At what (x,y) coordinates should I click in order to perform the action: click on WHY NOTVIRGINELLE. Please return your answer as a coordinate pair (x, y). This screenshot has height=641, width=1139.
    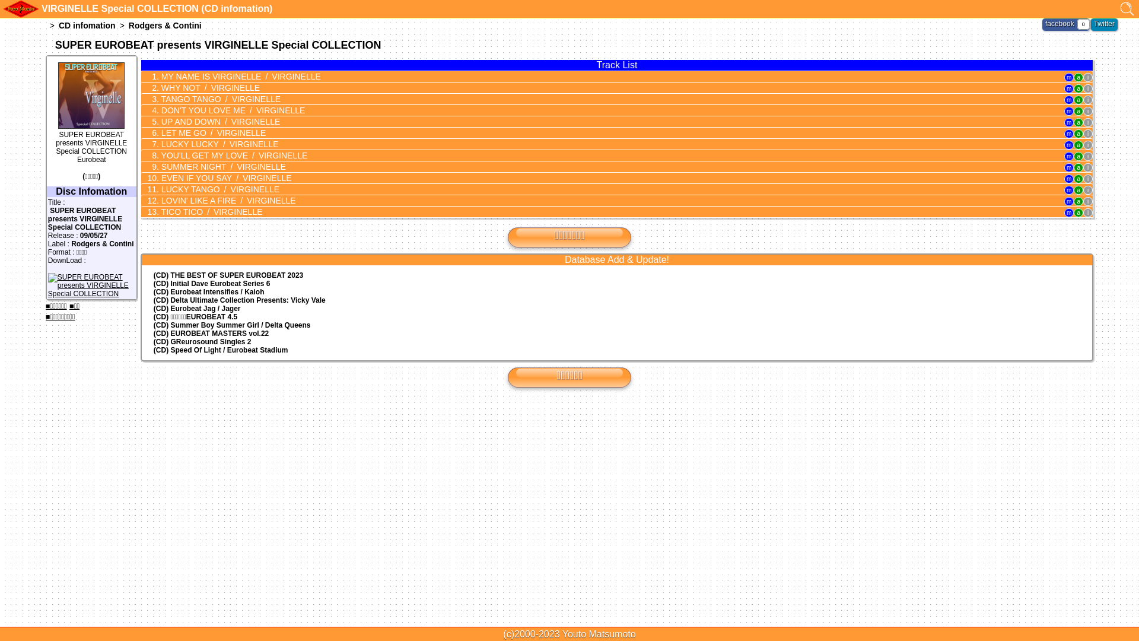
    Looking at the image, I should click on (604, 88).